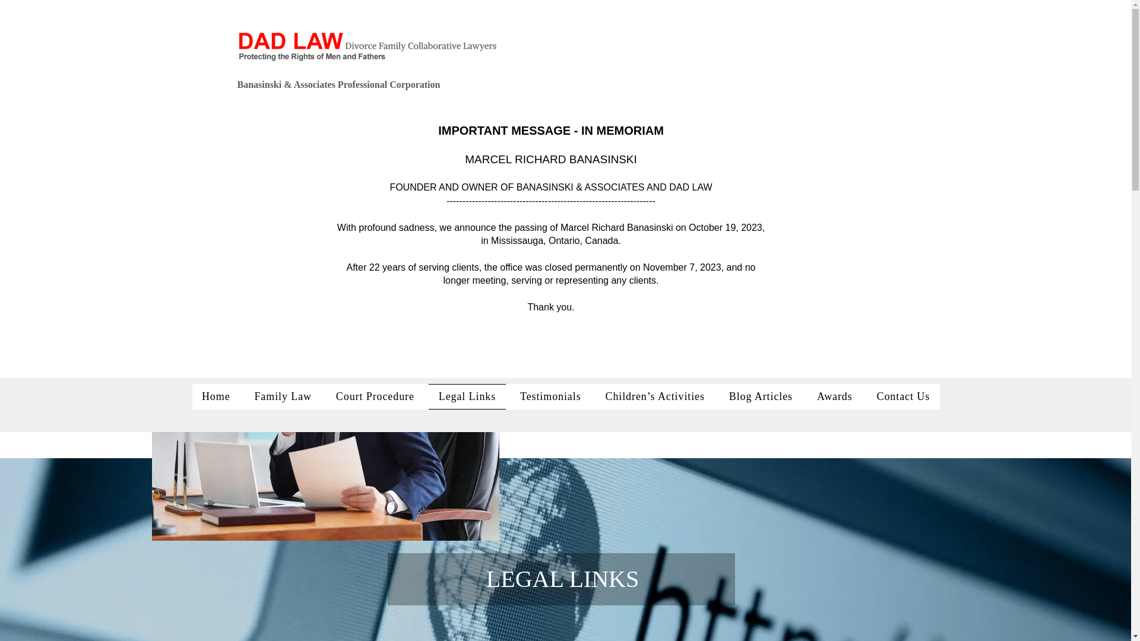 Image resolution: width=1140 pixels, height=641 pixels. What do you see at coordinates (834, 396) in the screenshot?
I see `Awards` at bounding box center [834, 396].